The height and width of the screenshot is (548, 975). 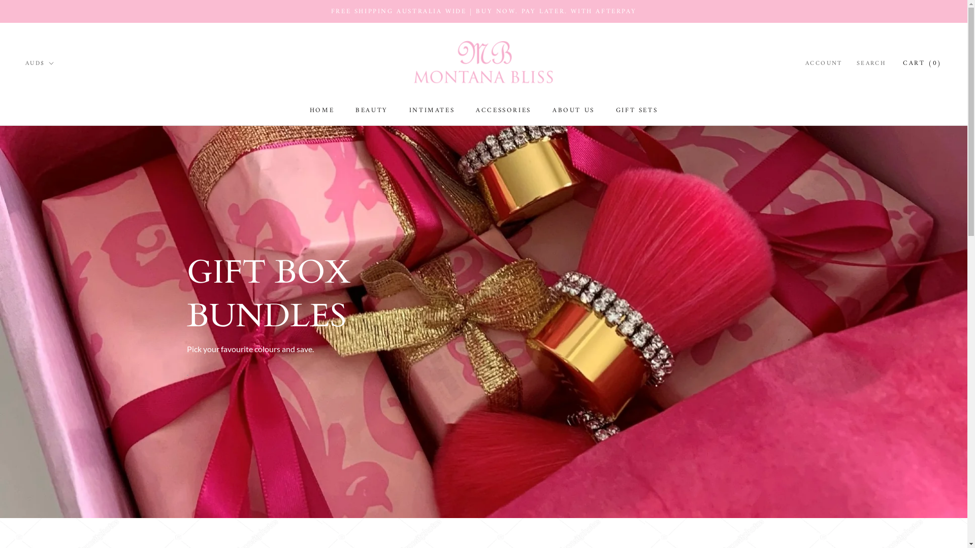 What do you see at coordinates (60, 404) in the screenshot?
I see `CNY` at bounding box center [60, 404].